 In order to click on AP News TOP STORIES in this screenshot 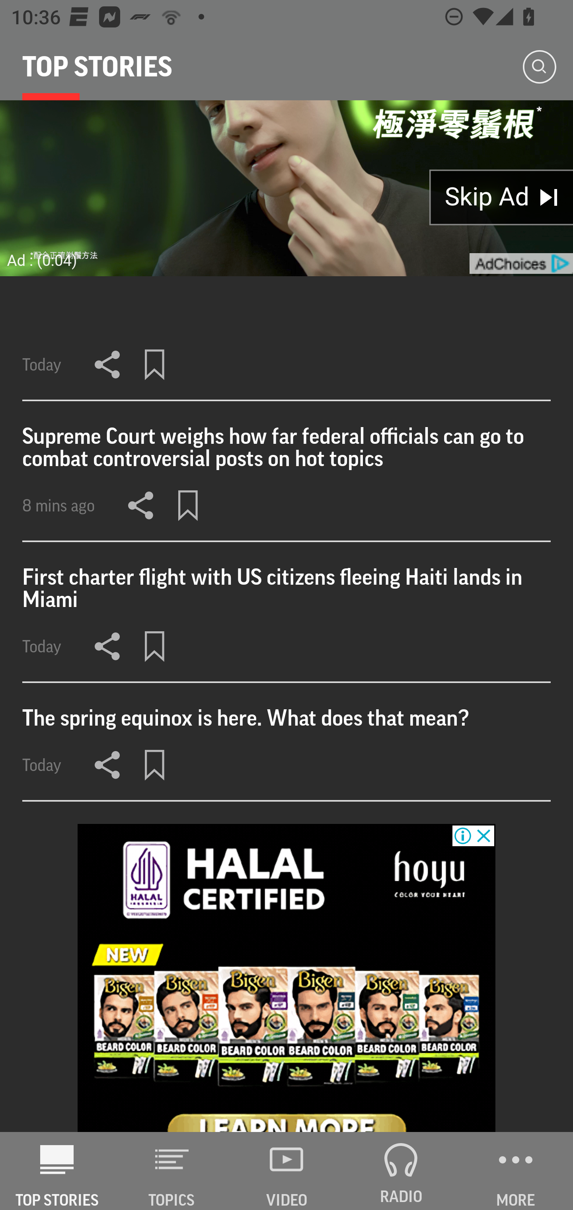, I will do `click(57, 1171)`.